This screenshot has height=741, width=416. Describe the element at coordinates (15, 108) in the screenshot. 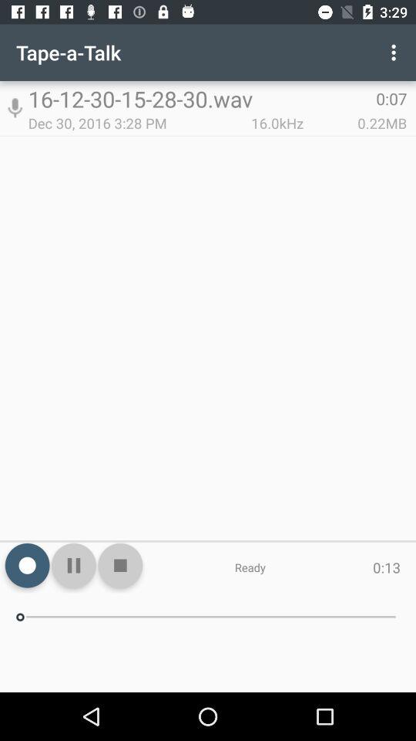

I see `tap item to the left of 16 12 30` at that location.